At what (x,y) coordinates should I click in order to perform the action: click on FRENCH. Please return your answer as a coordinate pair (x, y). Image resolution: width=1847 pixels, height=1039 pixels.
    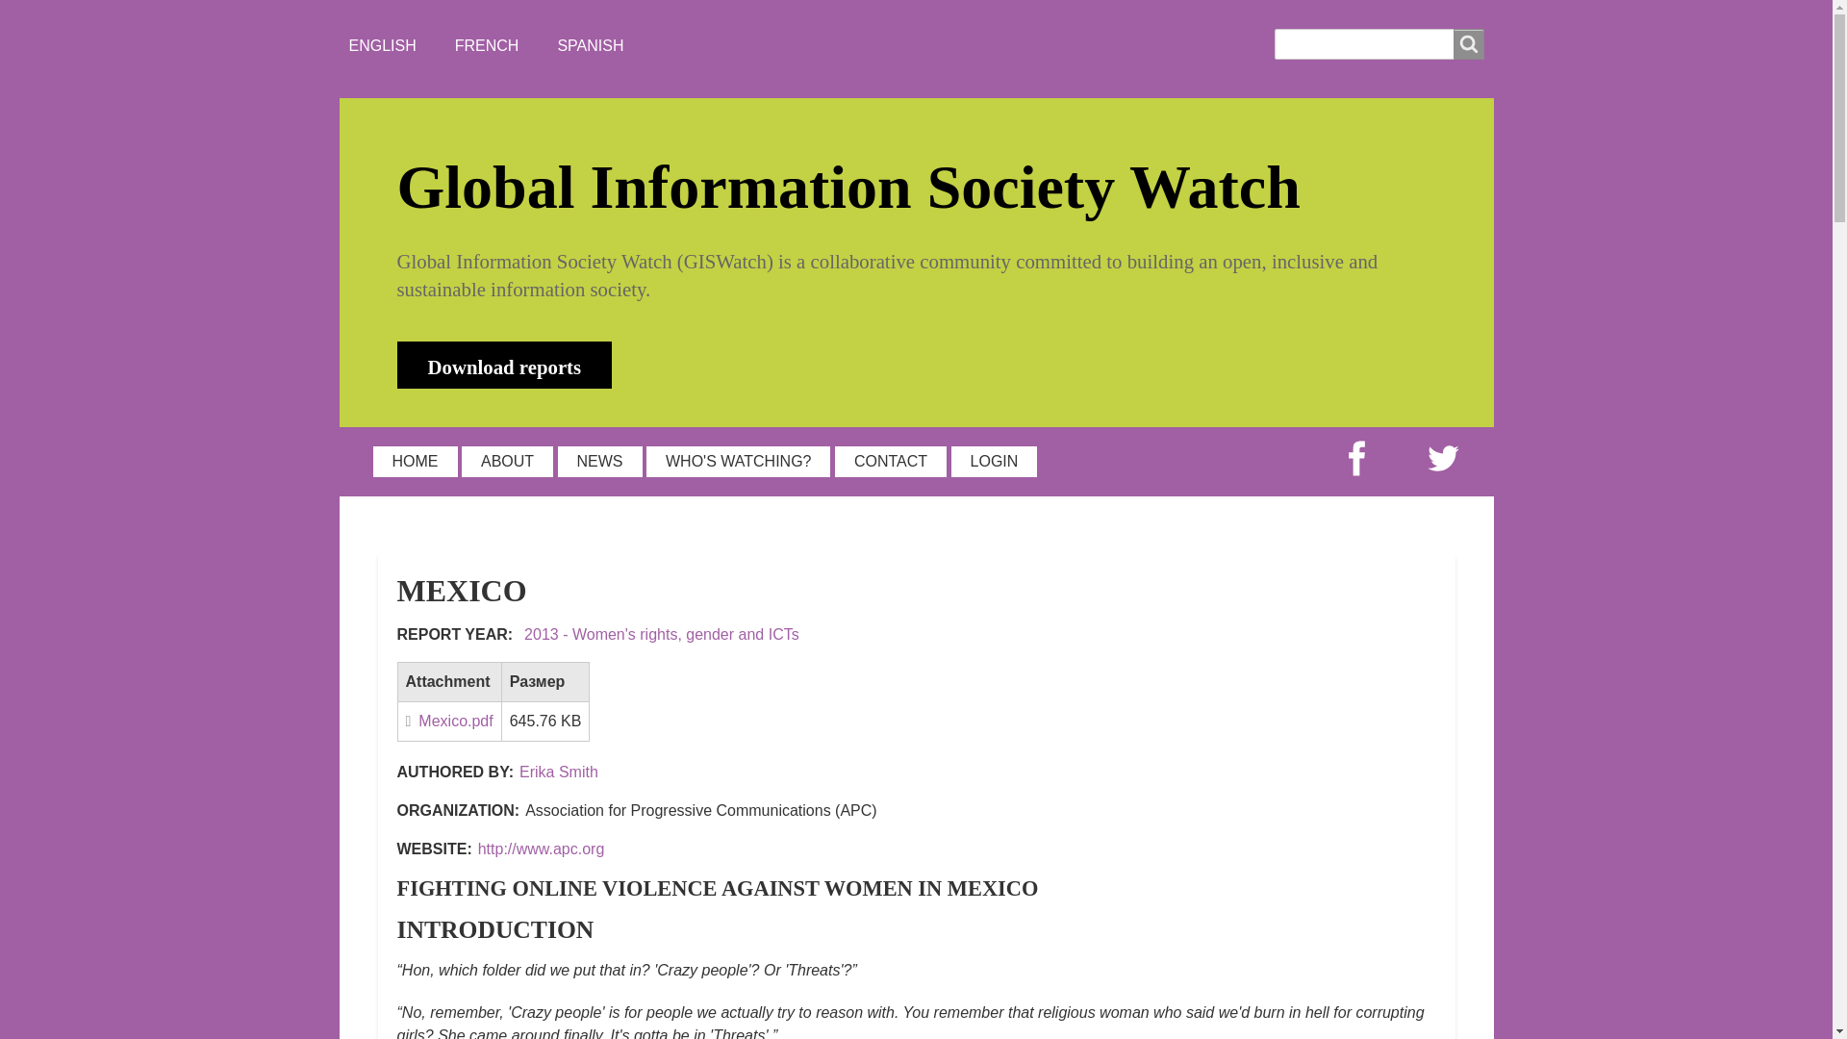
    Looking at the image, I should click on (487, 45).